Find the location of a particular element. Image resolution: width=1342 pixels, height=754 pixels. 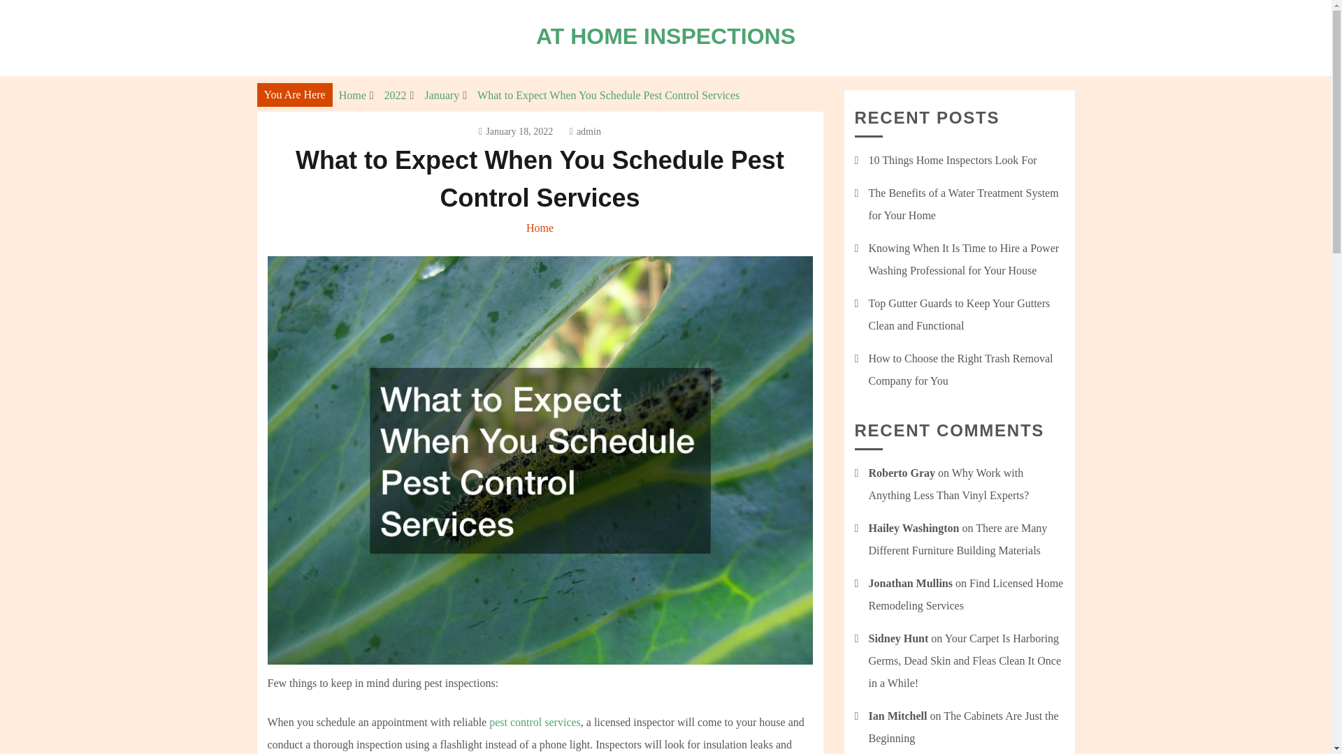

2022 is located at coordinates (395, 95).